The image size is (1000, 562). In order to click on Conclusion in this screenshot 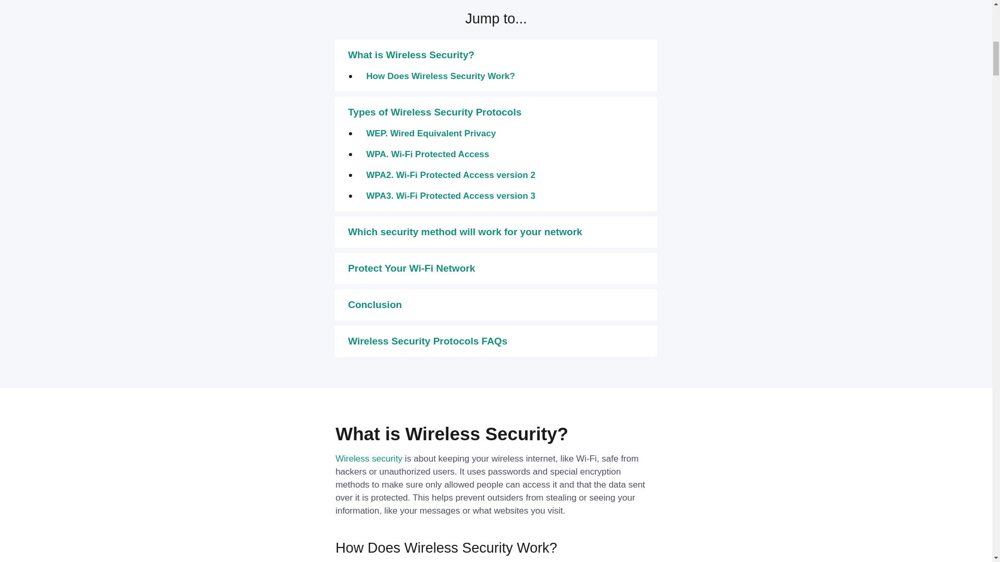, I will do `click(375, 304)`.